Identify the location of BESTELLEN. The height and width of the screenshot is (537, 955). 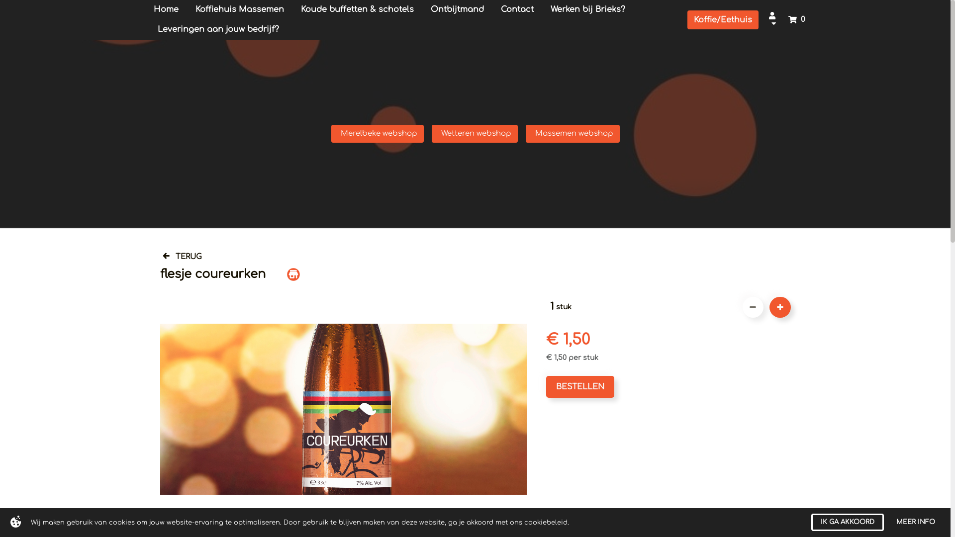
(580, 387).